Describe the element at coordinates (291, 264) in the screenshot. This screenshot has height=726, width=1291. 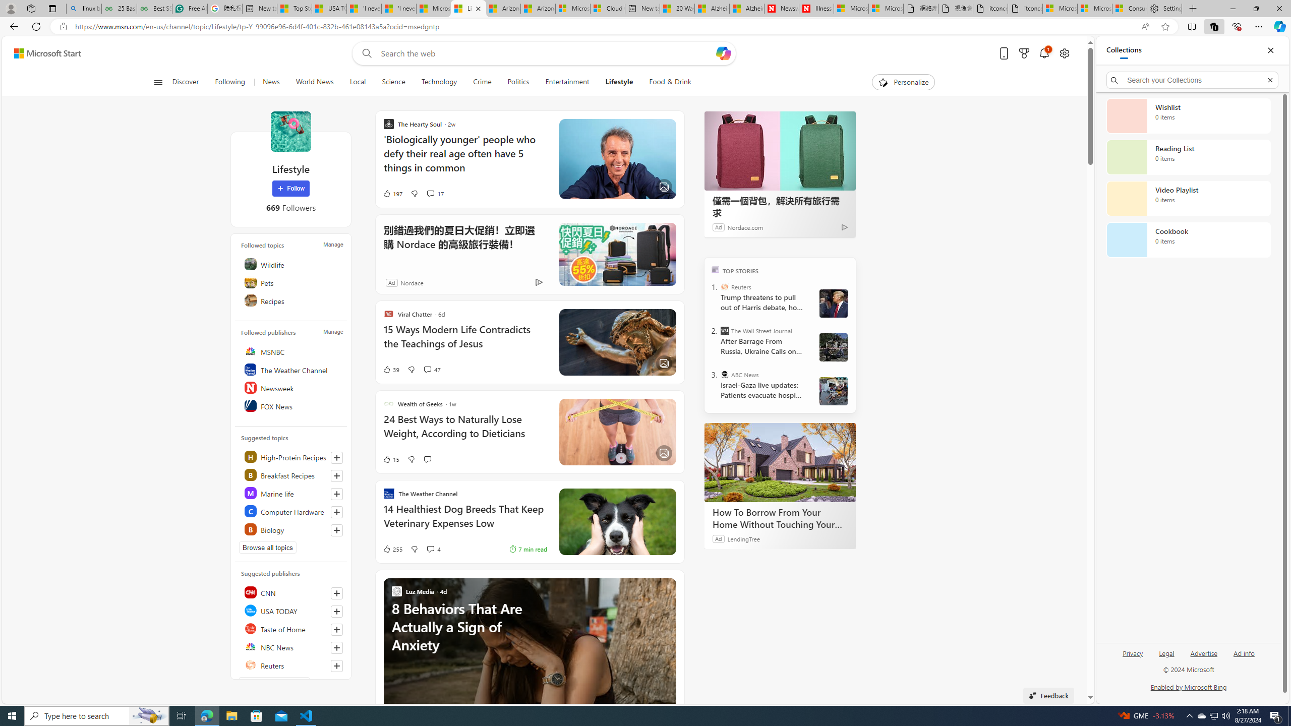
I see `Wildlife` at that location.